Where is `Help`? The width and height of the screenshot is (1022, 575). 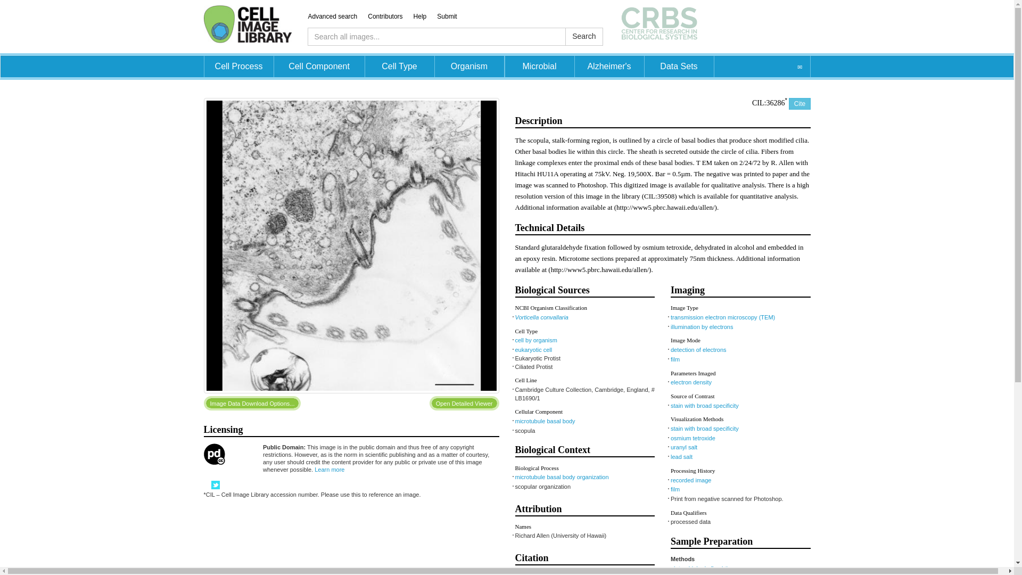
Help is located at coordinates (425, 16).